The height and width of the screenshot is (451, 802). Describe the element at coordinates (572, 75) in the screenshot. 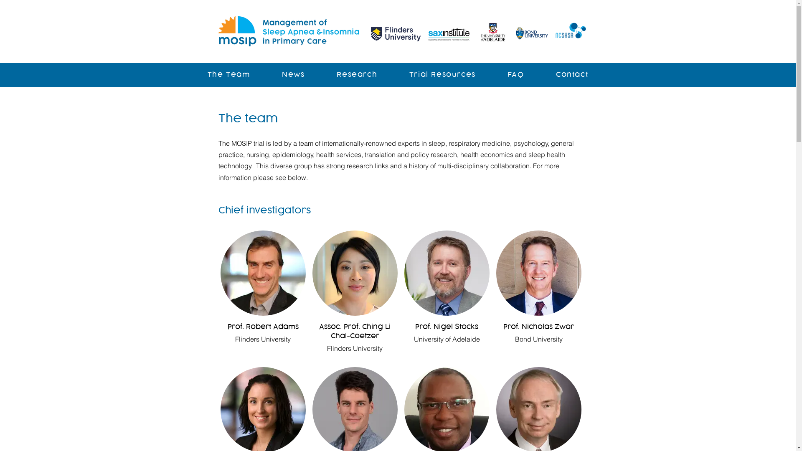

I see `Contact` at that location.